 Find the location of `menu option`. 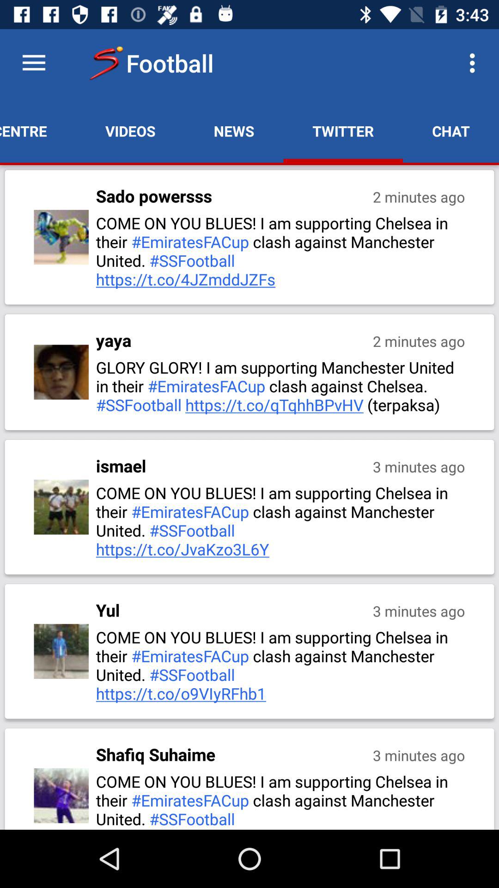

menu option is located at coordinates (34, 63).